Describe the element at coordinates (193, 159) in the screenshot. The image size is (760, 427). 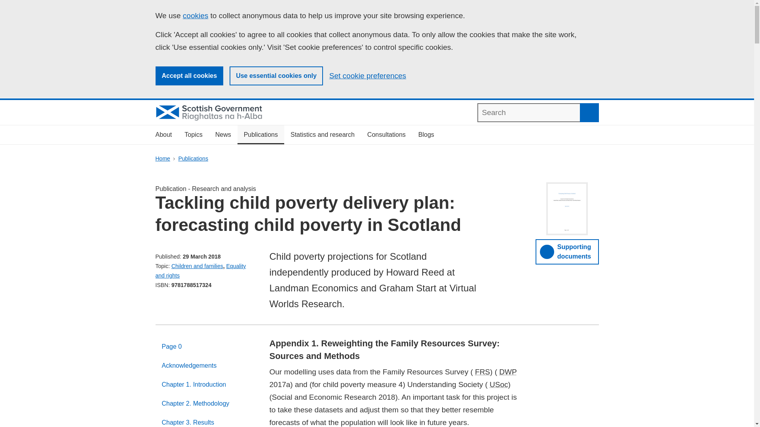
I see `Publications` at that location.